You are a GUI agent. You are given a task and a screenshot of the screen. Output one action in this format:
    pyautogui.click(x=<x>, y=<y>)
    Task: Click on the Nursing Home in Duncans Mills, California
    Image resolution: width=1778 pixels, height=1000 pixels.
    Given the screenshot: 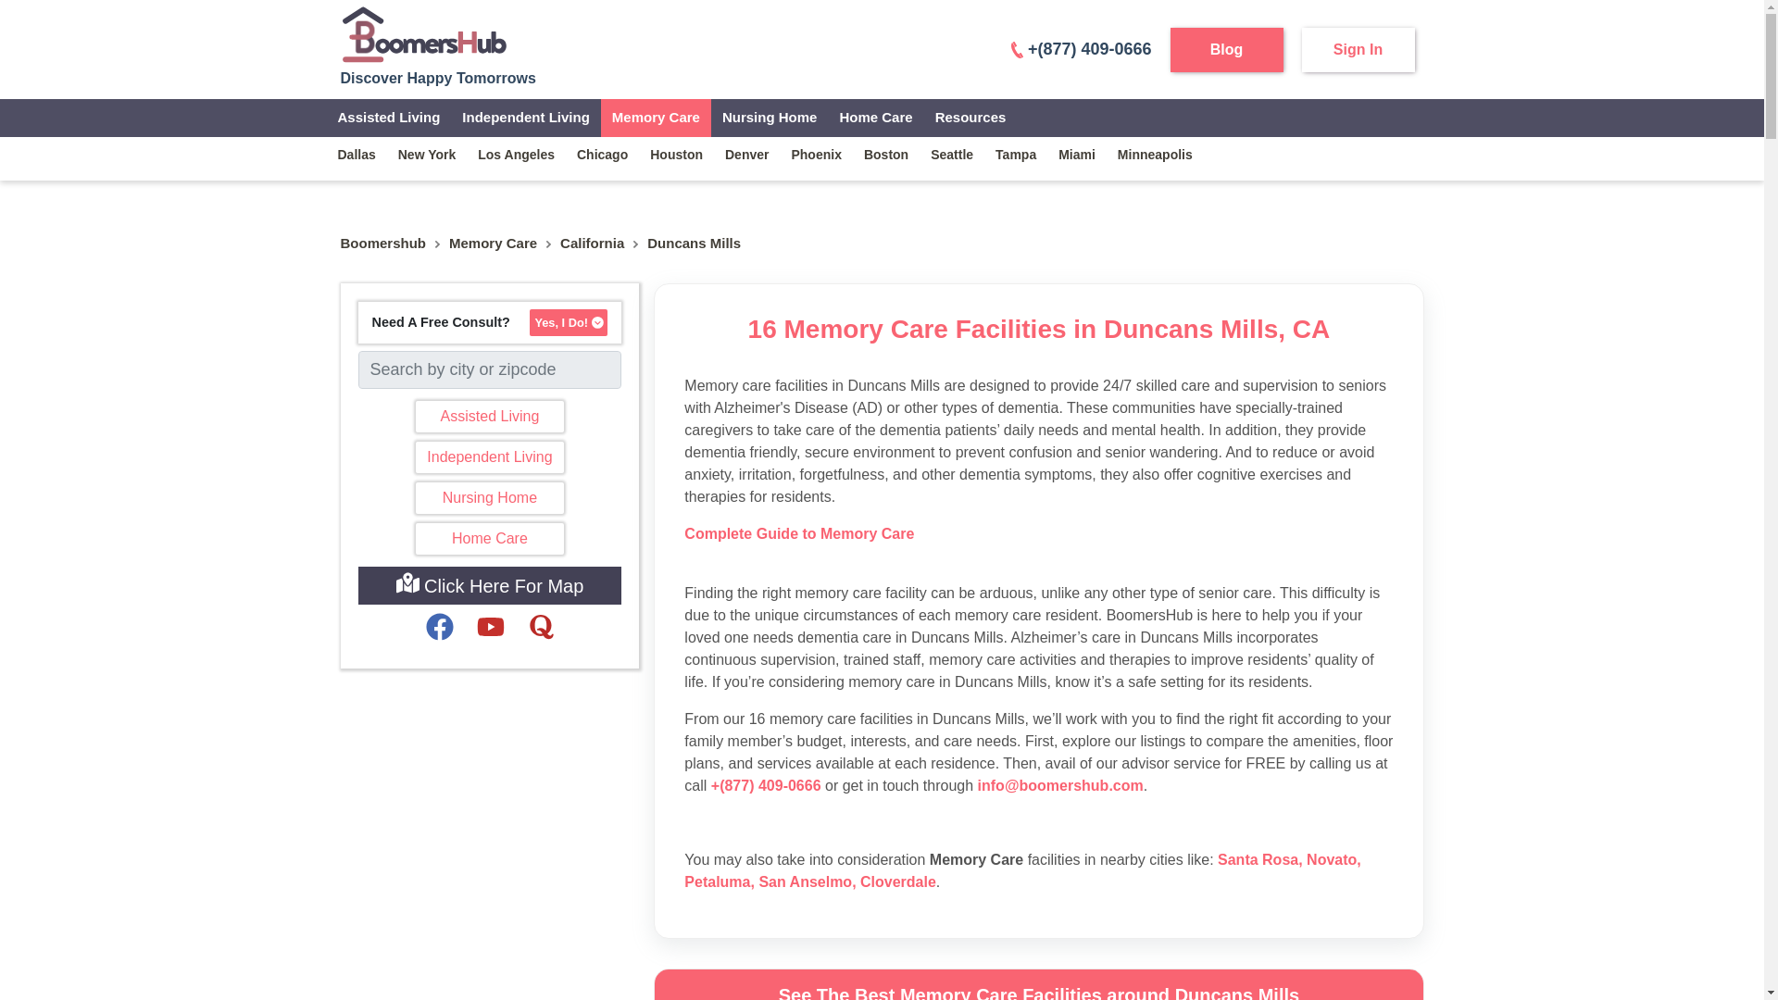 What is the action you would take?
    pyautogui.click(x=770, y=117)
    